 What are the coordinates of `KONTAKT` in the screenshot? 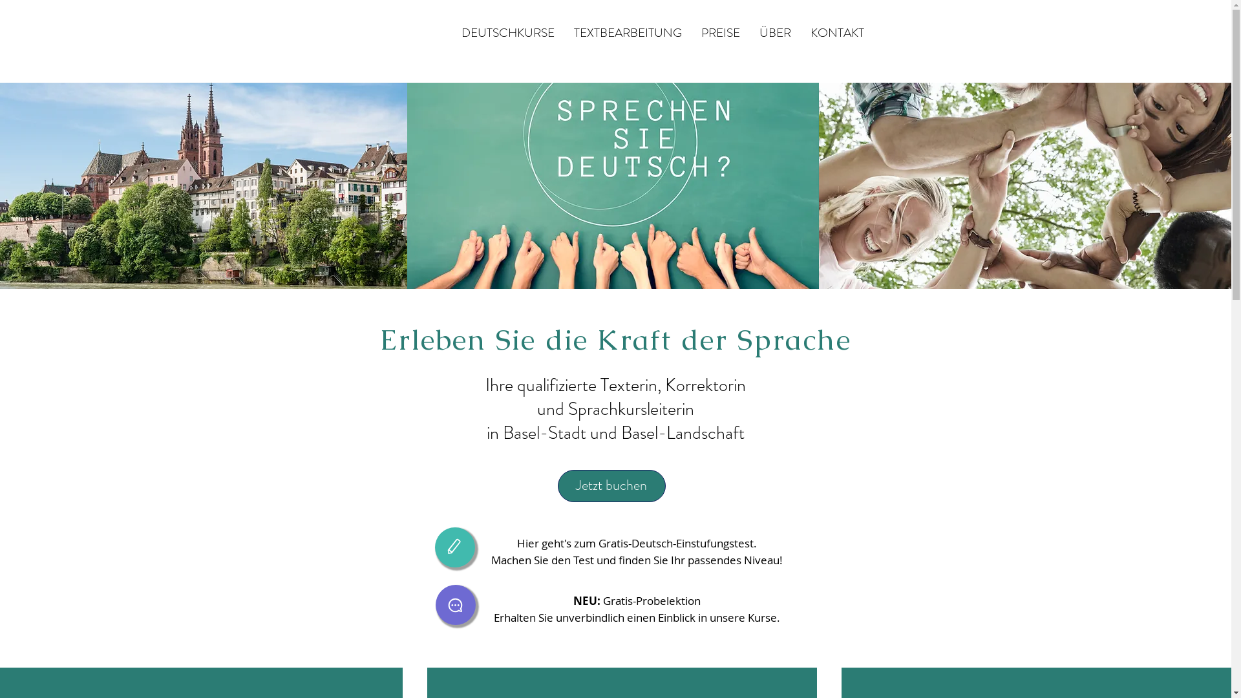 It's located at (836, 33).